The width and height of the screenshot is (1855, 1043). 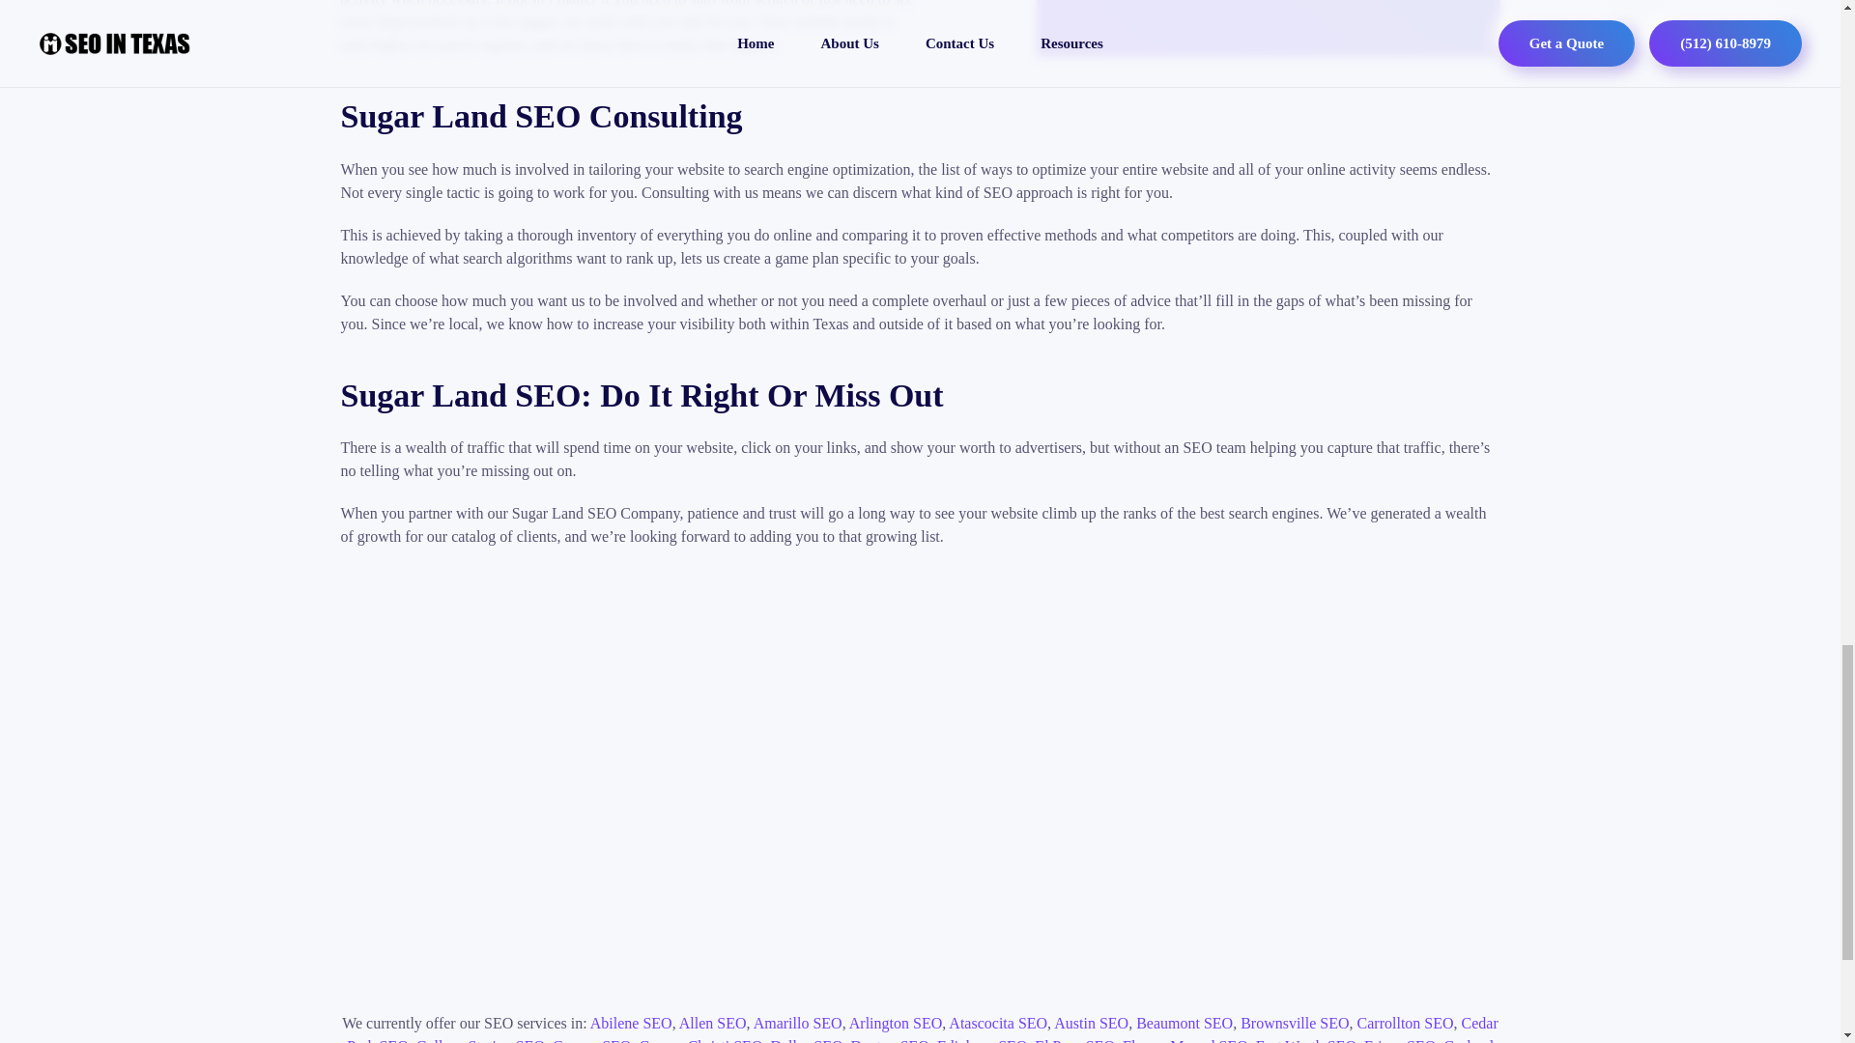 I want to click on Atascocita SEO, so click(x=997, y=1023).